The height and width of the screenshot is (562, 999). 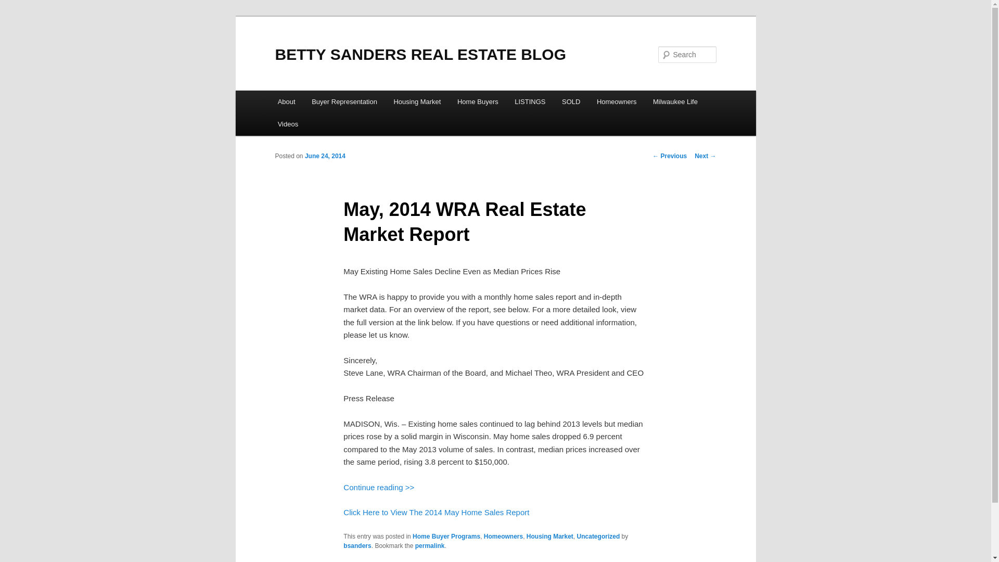 What do you see at coordinates (325, 156) in the screenshot?
I see `June 24, 2014` at bounding box center [325, 156].